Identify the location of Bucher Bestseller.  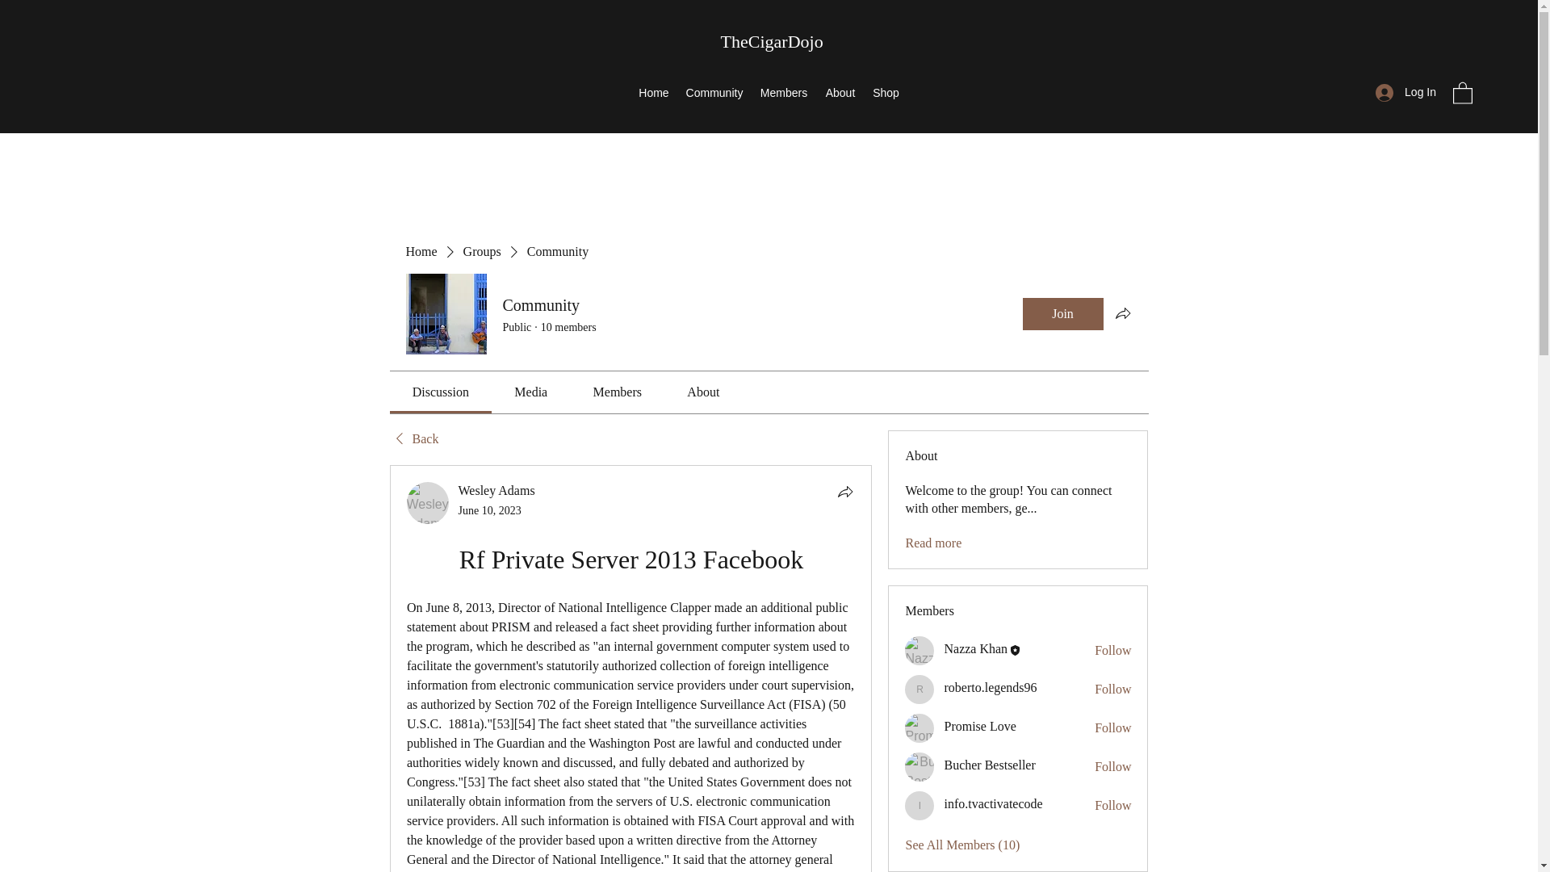
(990, 764).